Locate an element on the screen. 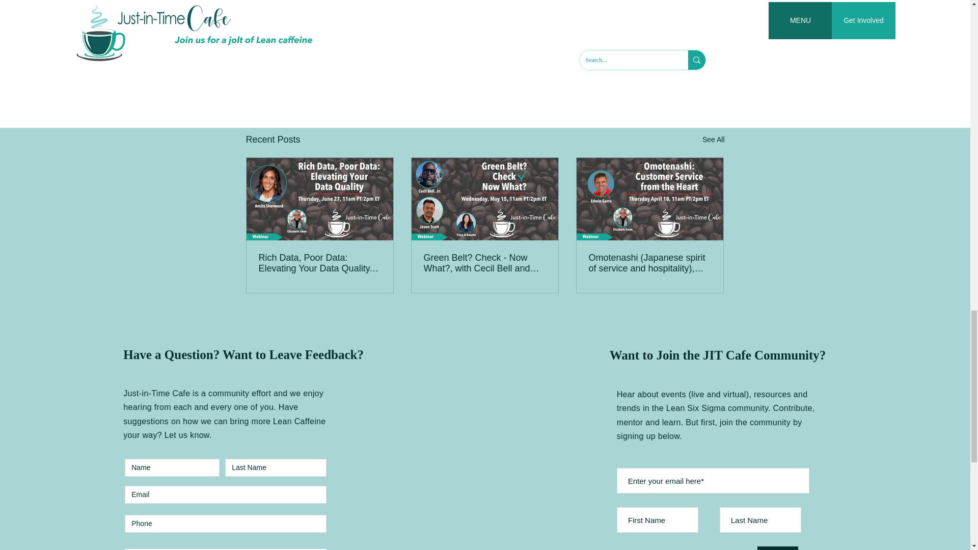 The height and width of the screenshot is (550, 978). Webinars is located at coordinates (658, 74).